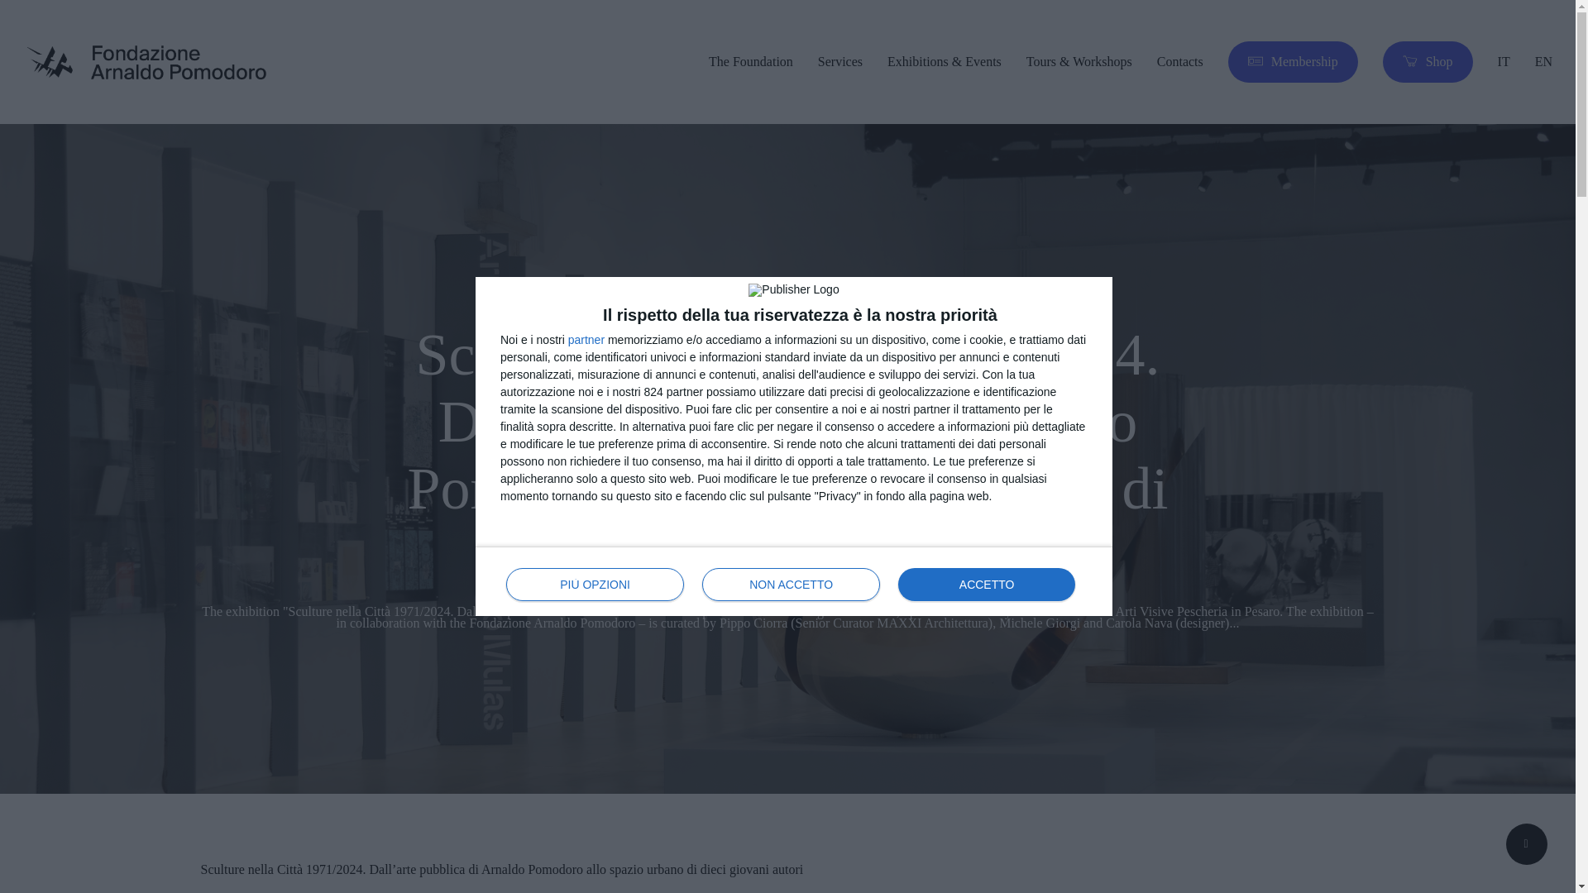 The height and width of the screenshot is (893, 1588). I want to click on The Foundation, so click(750, 61).